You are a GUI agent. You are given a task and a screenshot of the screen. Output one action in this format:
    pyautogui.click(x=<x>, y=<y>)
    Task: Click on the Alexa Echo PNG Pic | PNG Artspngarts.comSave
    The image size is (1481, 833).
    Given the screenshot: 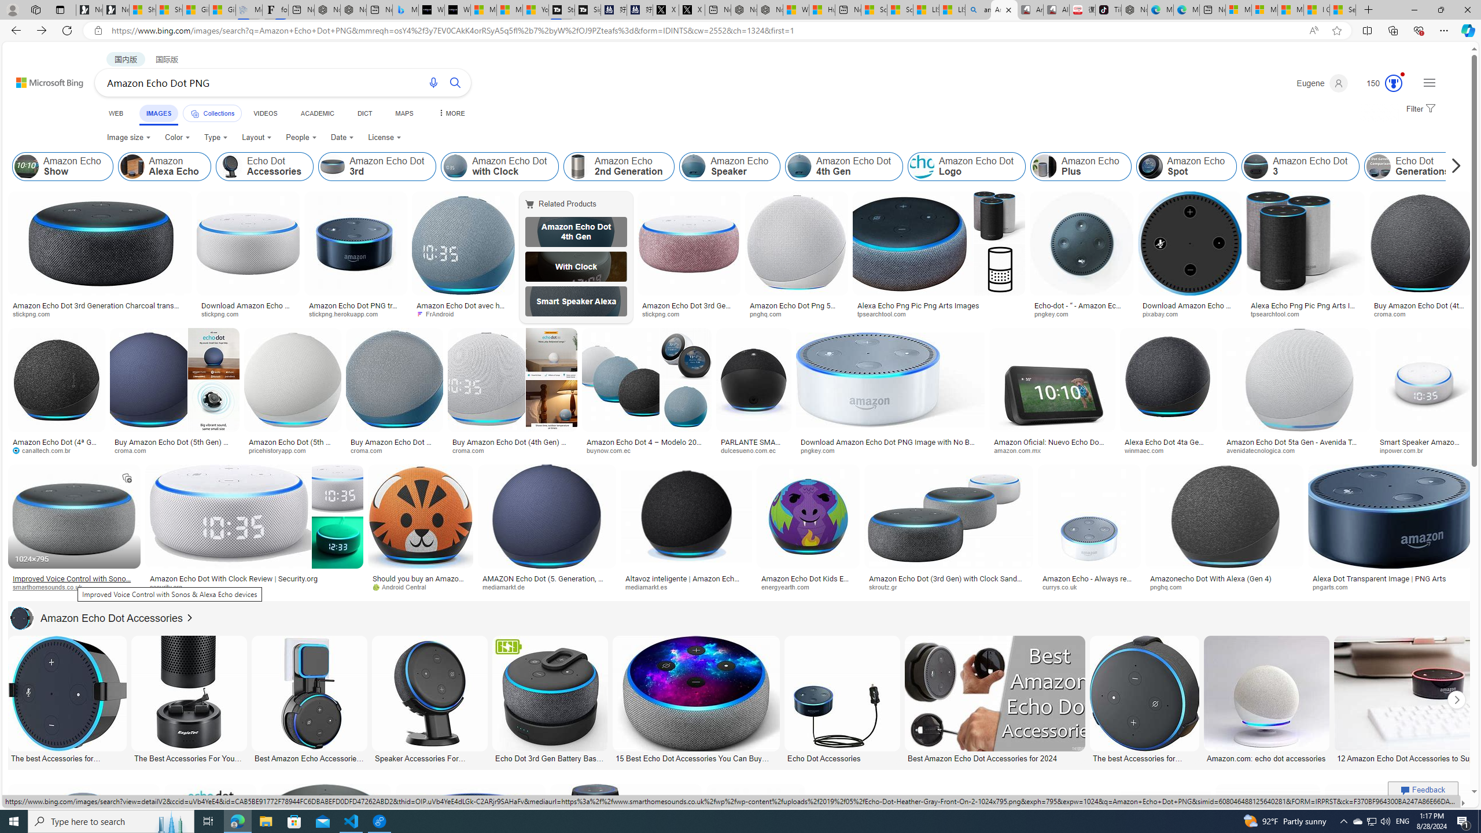 What is the action you would take?
    pyautogui.click(x=1399, y=852)
    